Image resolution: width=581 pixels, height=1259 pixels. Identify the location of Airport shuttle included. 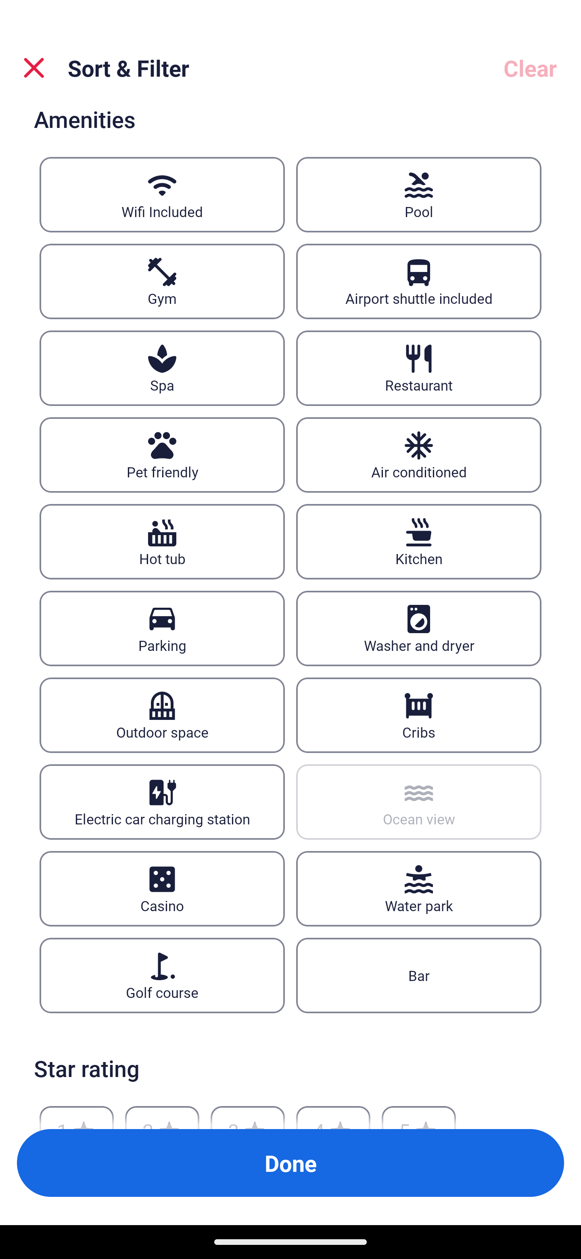
(419, 282).